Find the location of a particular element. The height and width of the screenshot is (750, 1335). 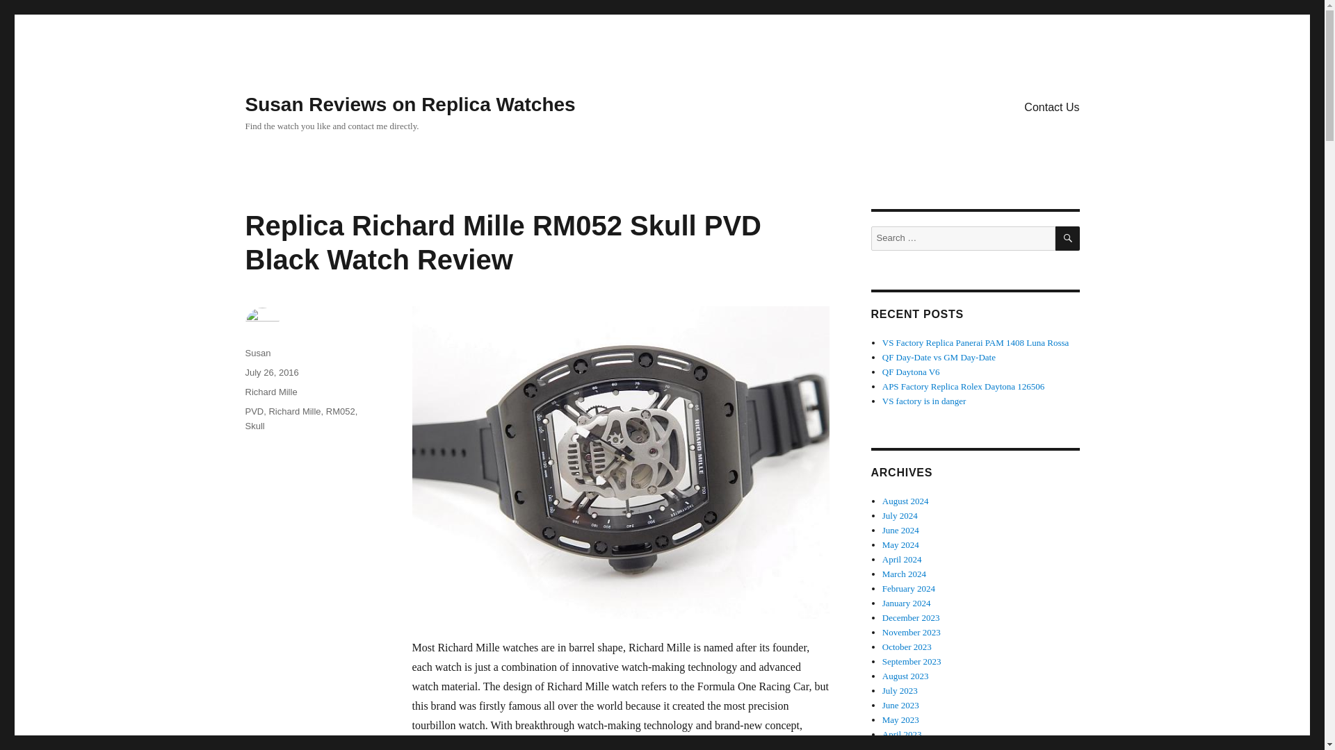

October 2023 is located at coordinates (907, 647).